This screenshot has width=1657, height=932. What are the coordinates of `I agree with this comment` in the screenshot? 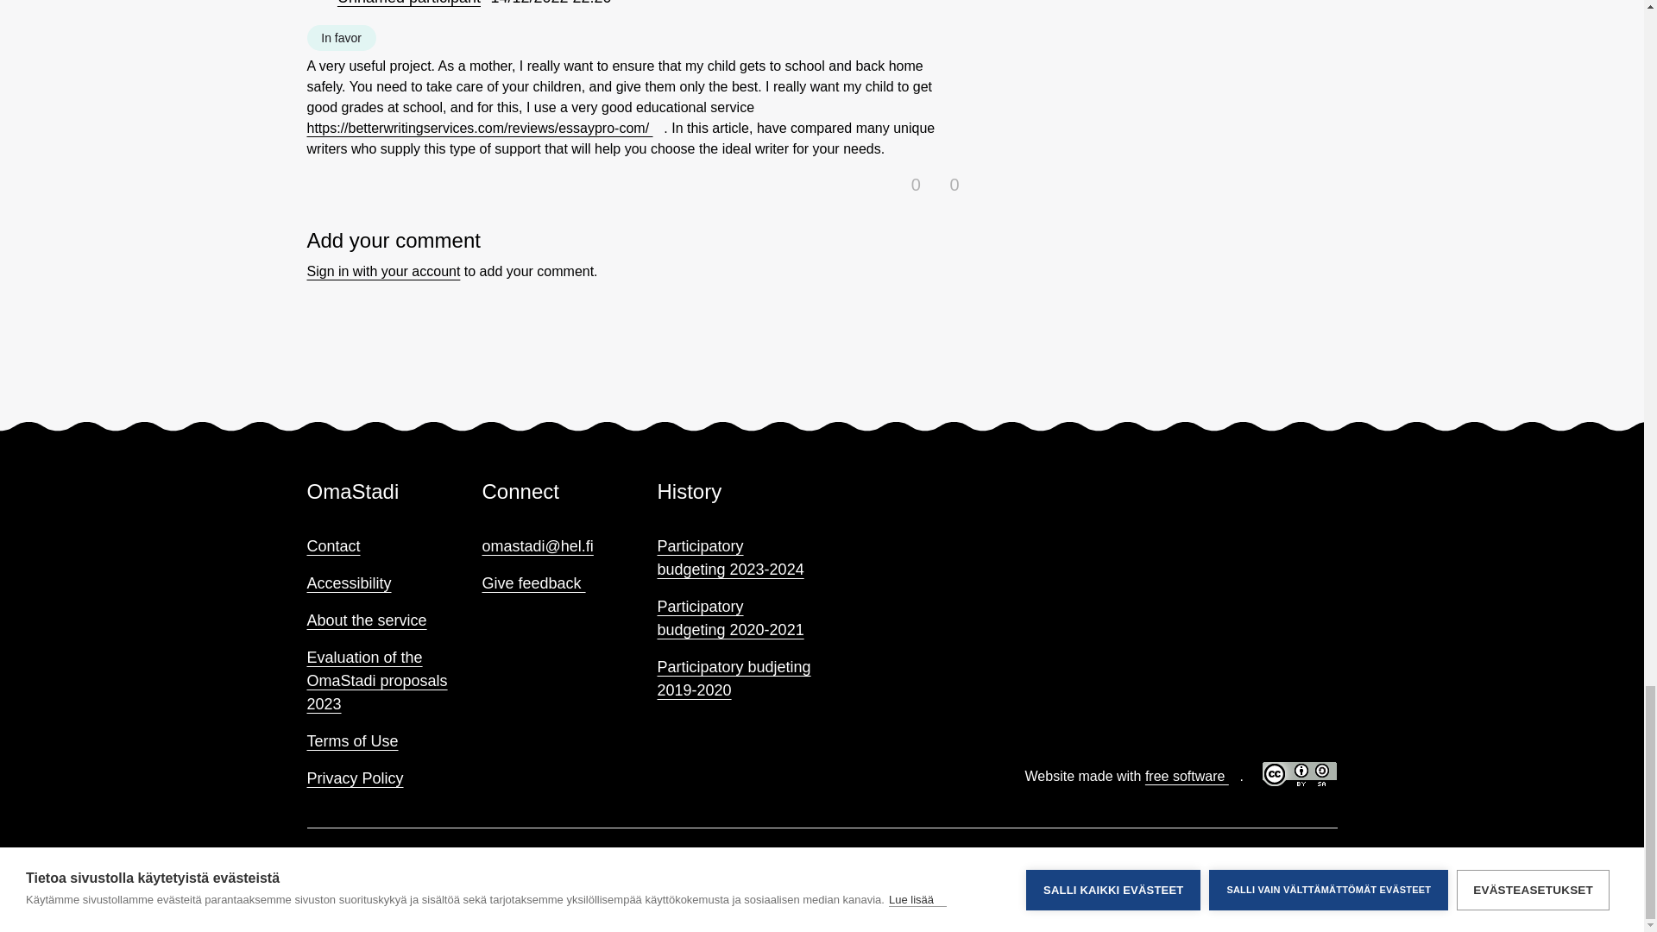 It's located at (906, 181).